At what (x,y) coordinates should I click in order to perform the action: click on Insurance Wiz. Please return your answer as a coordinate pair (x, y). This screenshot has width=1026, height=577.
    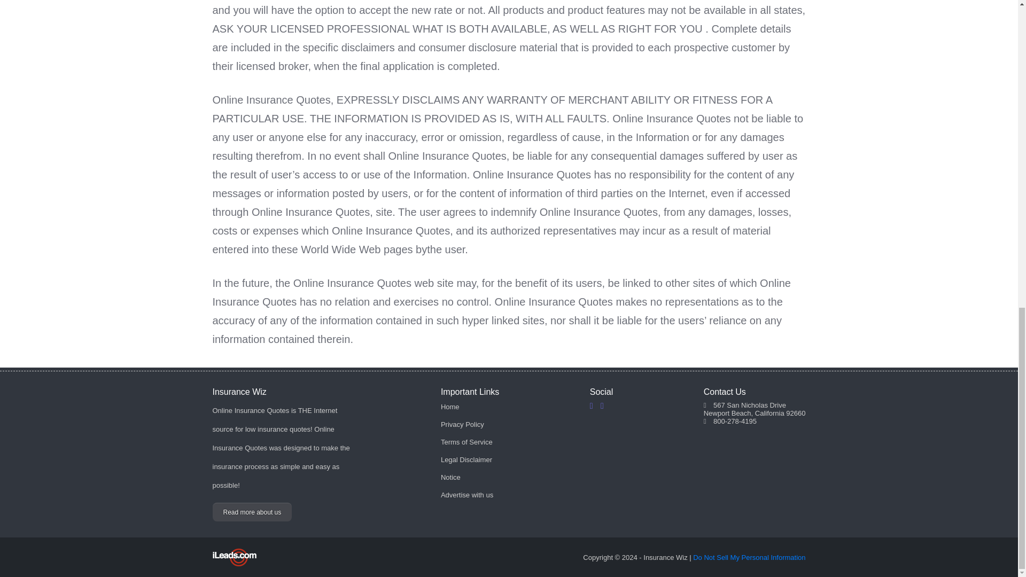
    Looking at the image, I should click on (281, 392).